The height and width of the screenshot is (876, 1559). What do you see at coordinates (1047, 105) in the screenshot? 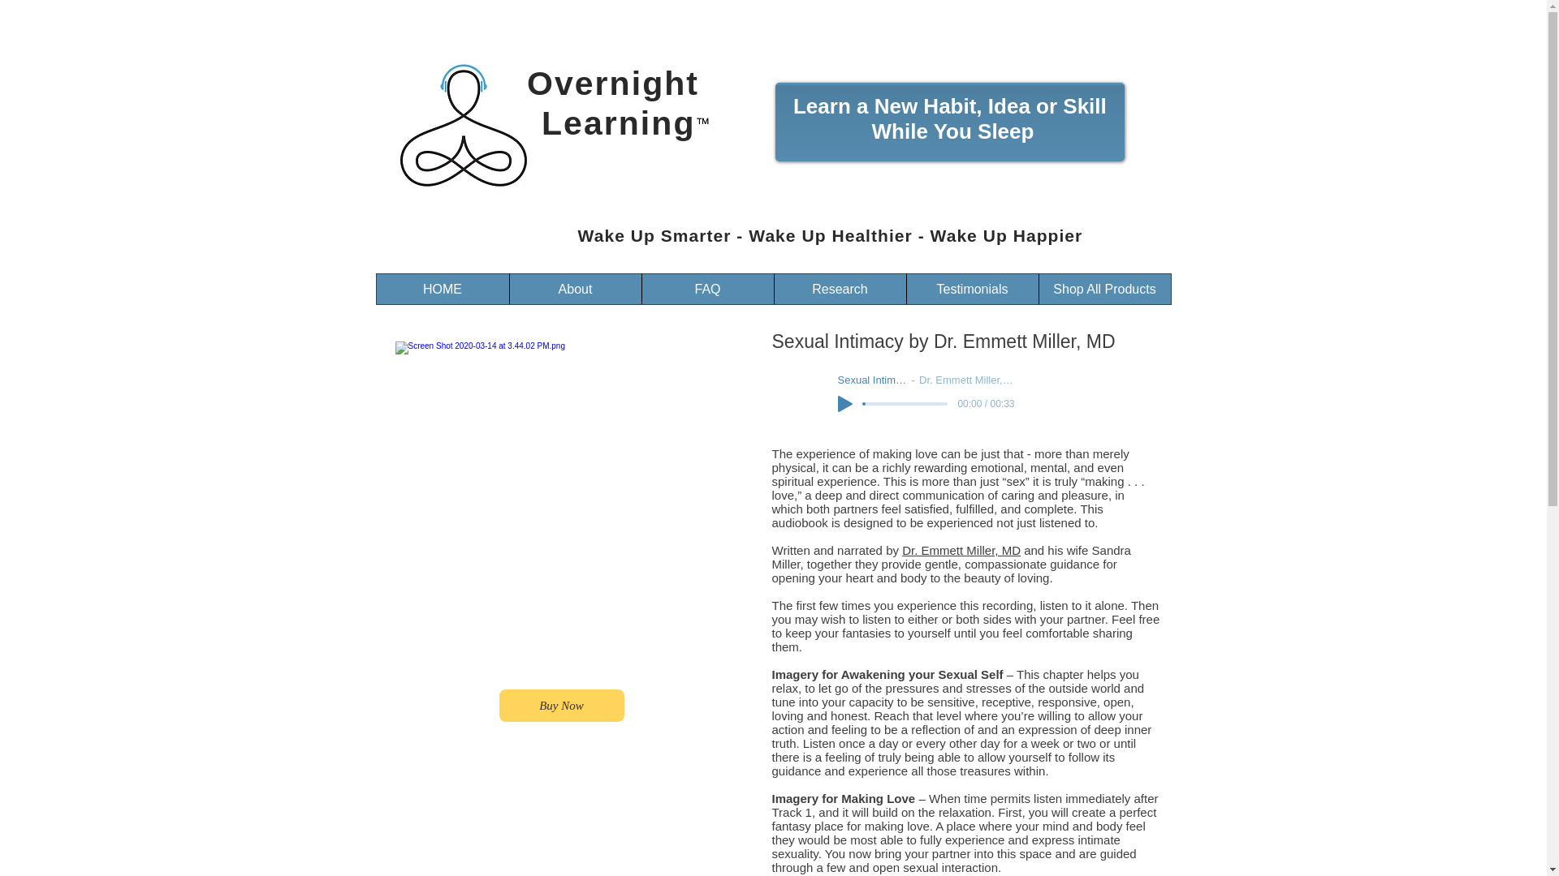
I see `Idea or Skill` at bounding box center [1047, 105].